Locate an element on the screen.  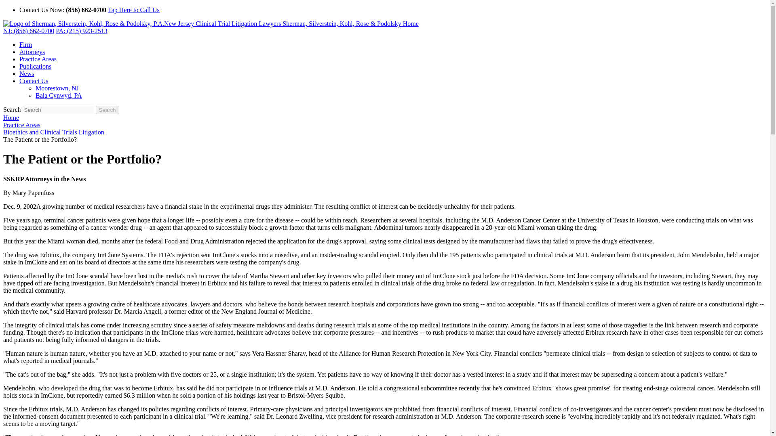
Bioethics and Clinical Trials Litigation is located at coordinates (53, 132).